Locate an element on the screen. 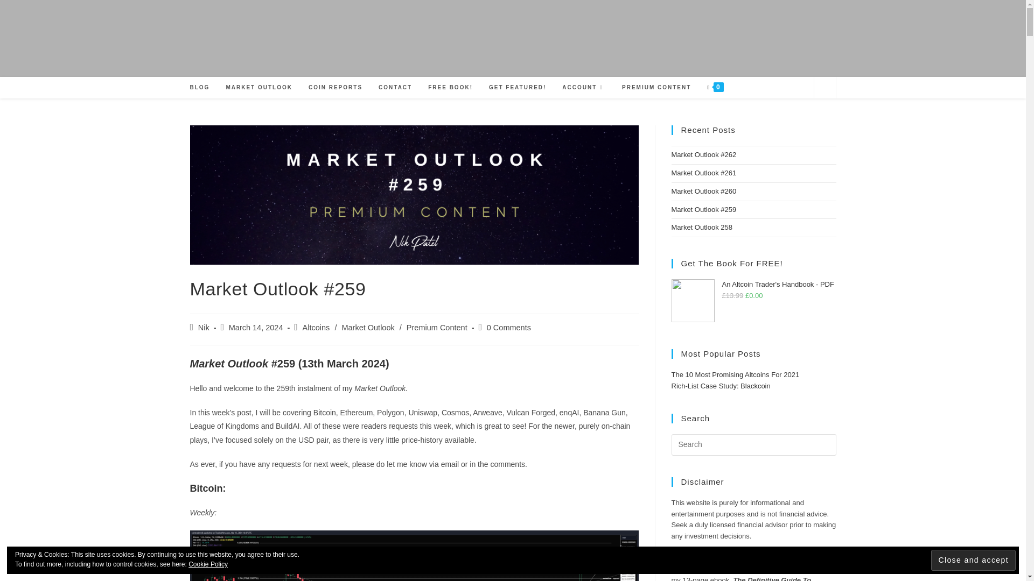  Market Outlook is located at coordinates (367, 327).